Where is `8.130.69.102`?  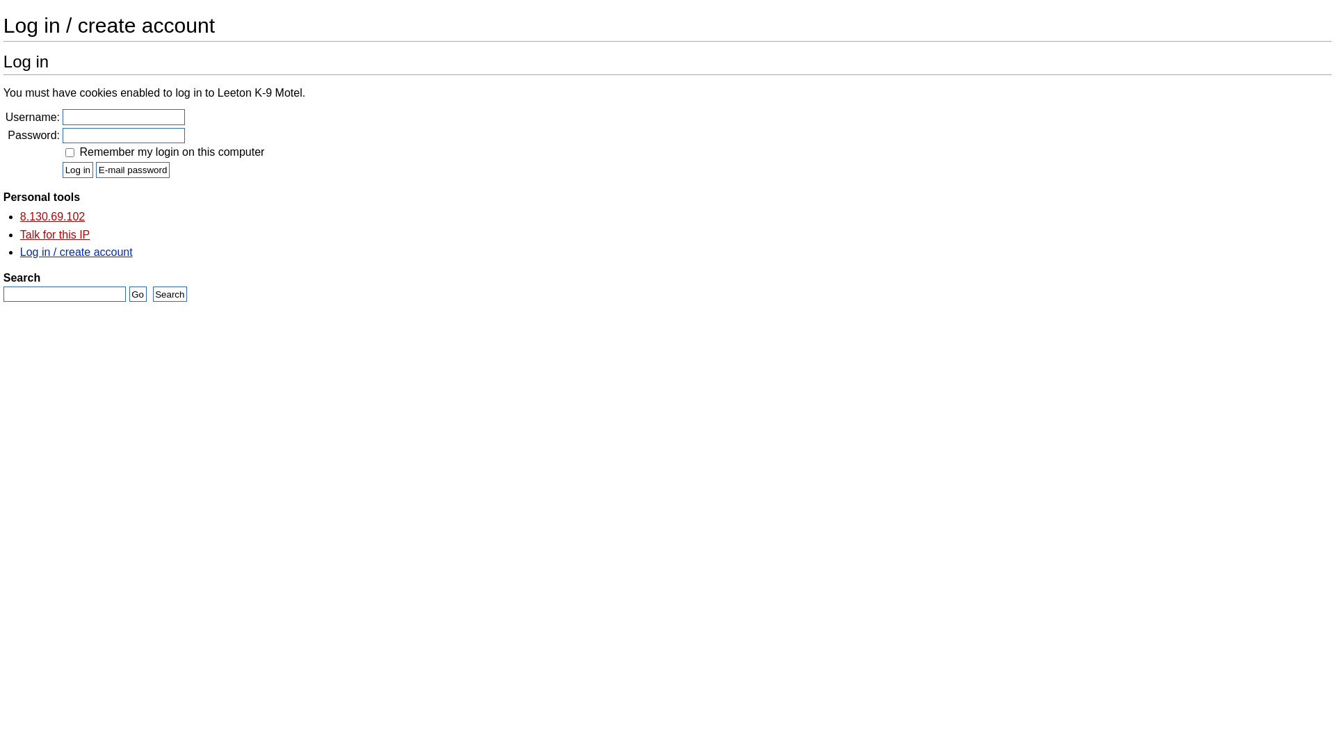
8.130.69.102 is located at coordinates (53, 217).